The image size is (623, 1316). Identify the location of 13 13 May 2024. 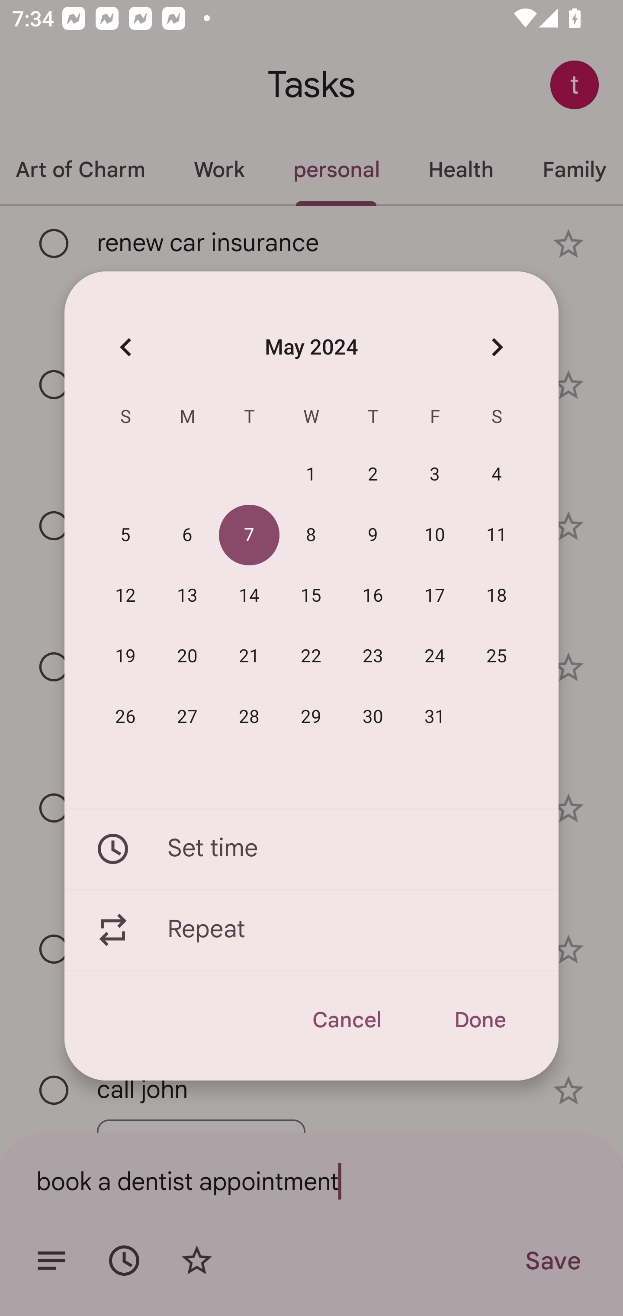
(187, 596).